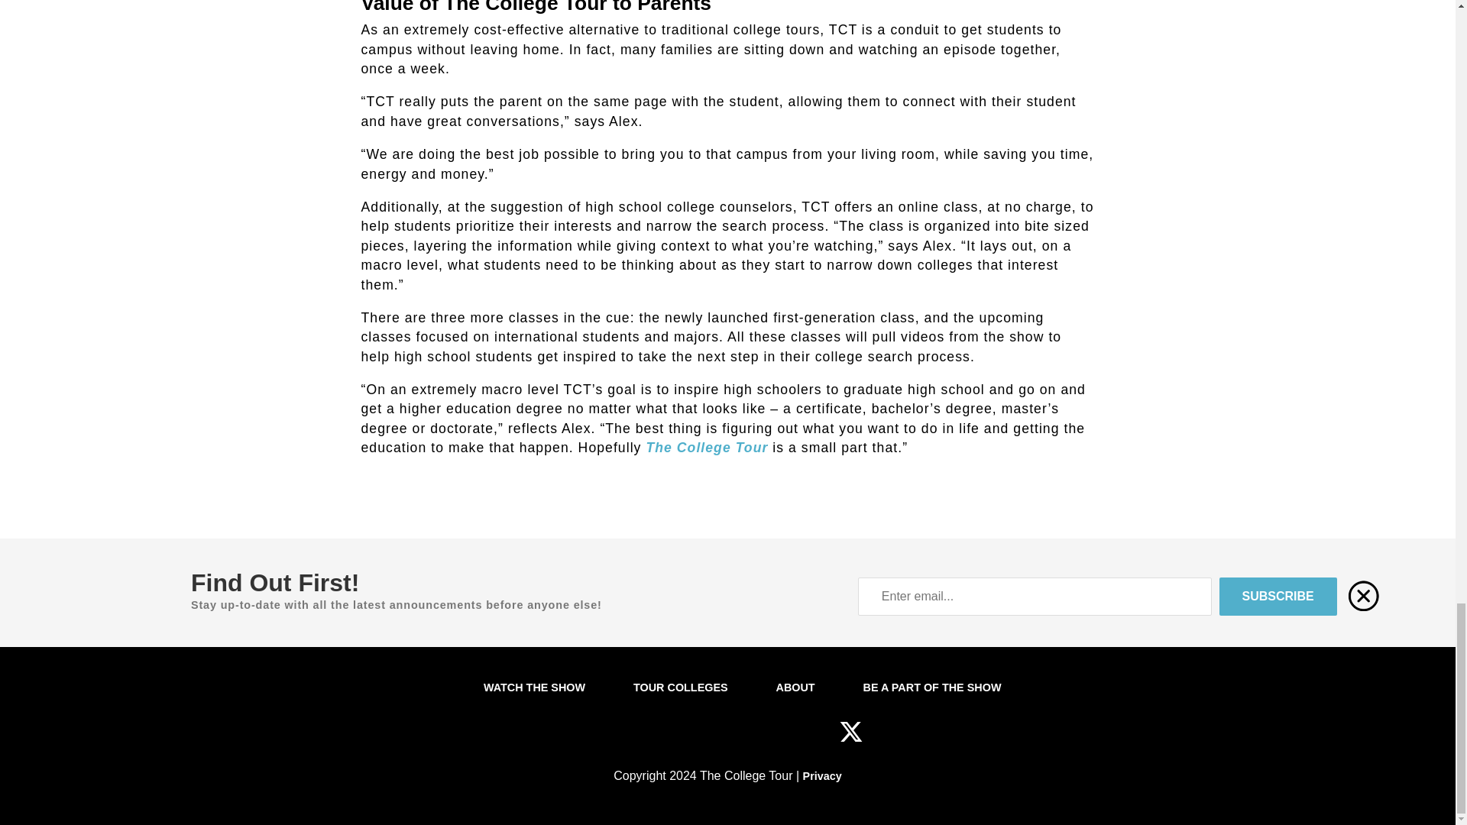  Describe the element at coordinates (755, 739) in the screenshot. I see `Subscribe to us on Youtube` at that location.